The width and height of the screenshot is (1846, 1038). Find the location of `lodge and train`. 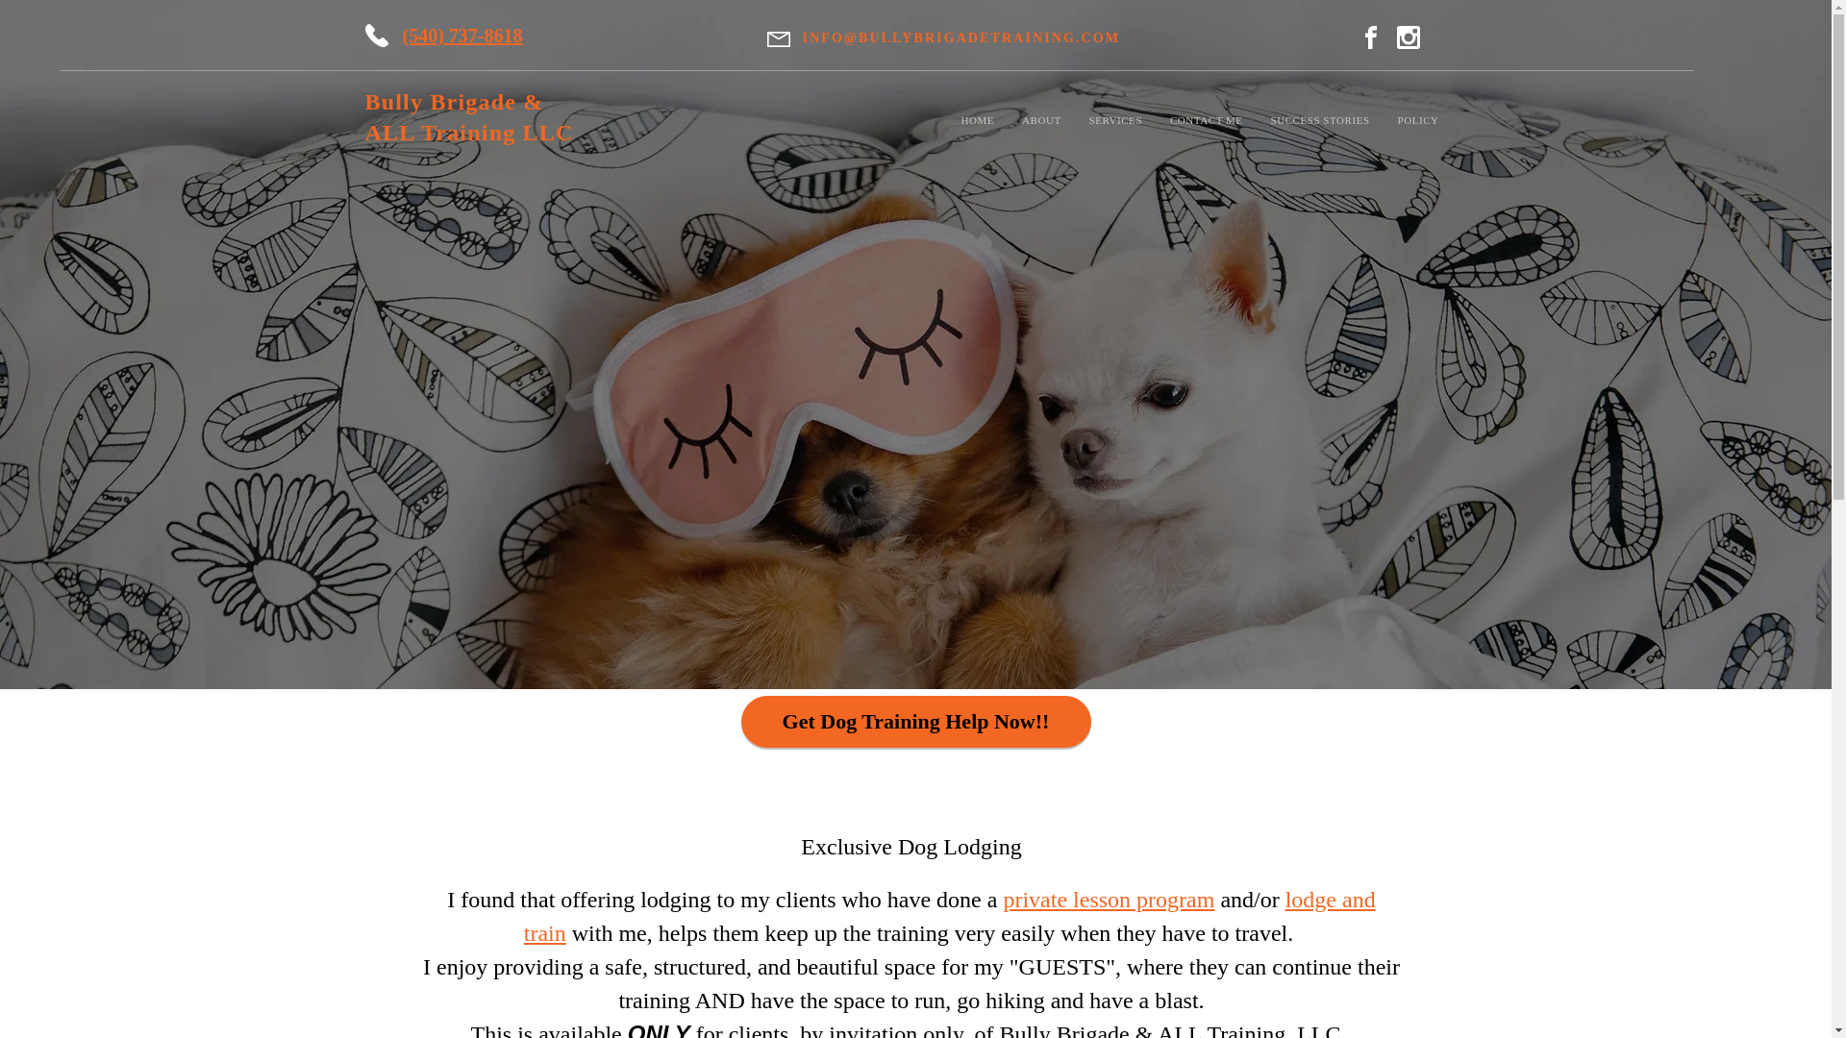

lodge and train is located at coordinates (950, 916).